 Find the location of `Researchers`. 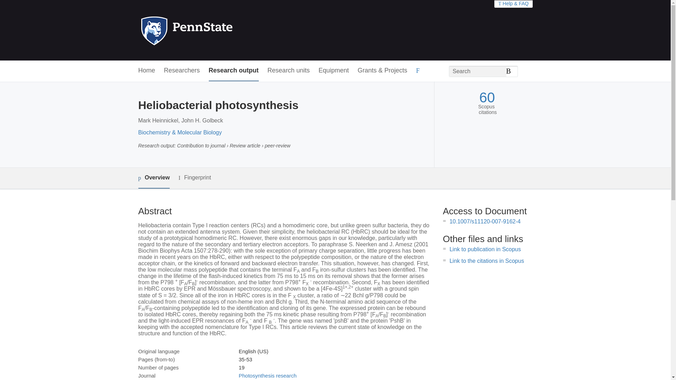

Researchers is located at coordinates (182, 71).